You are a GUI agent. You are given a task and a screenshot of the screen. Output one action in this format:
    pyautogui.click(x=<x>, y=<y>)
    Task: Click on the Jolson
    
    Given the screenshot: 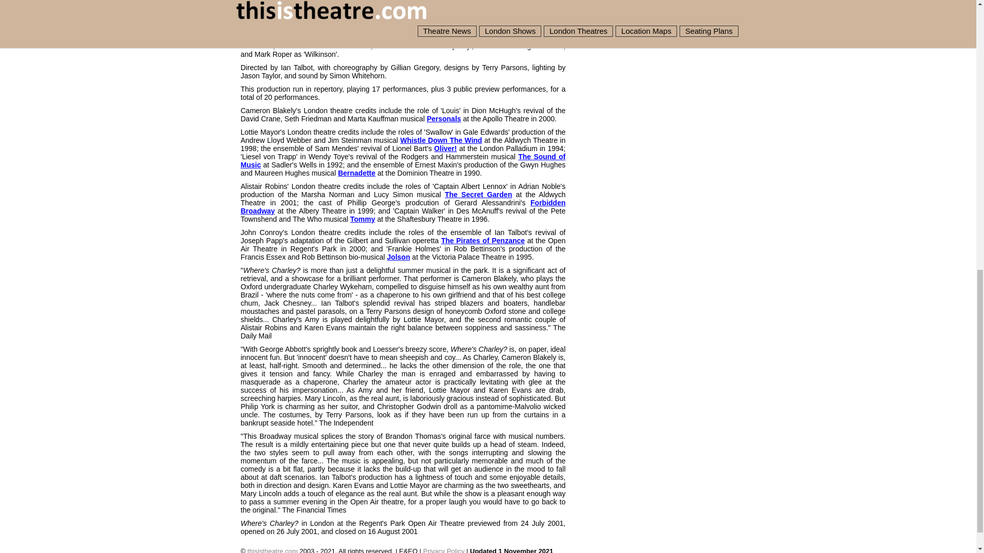 What is the action you would take?
    pyautogui.click(x=398, y=257)
    